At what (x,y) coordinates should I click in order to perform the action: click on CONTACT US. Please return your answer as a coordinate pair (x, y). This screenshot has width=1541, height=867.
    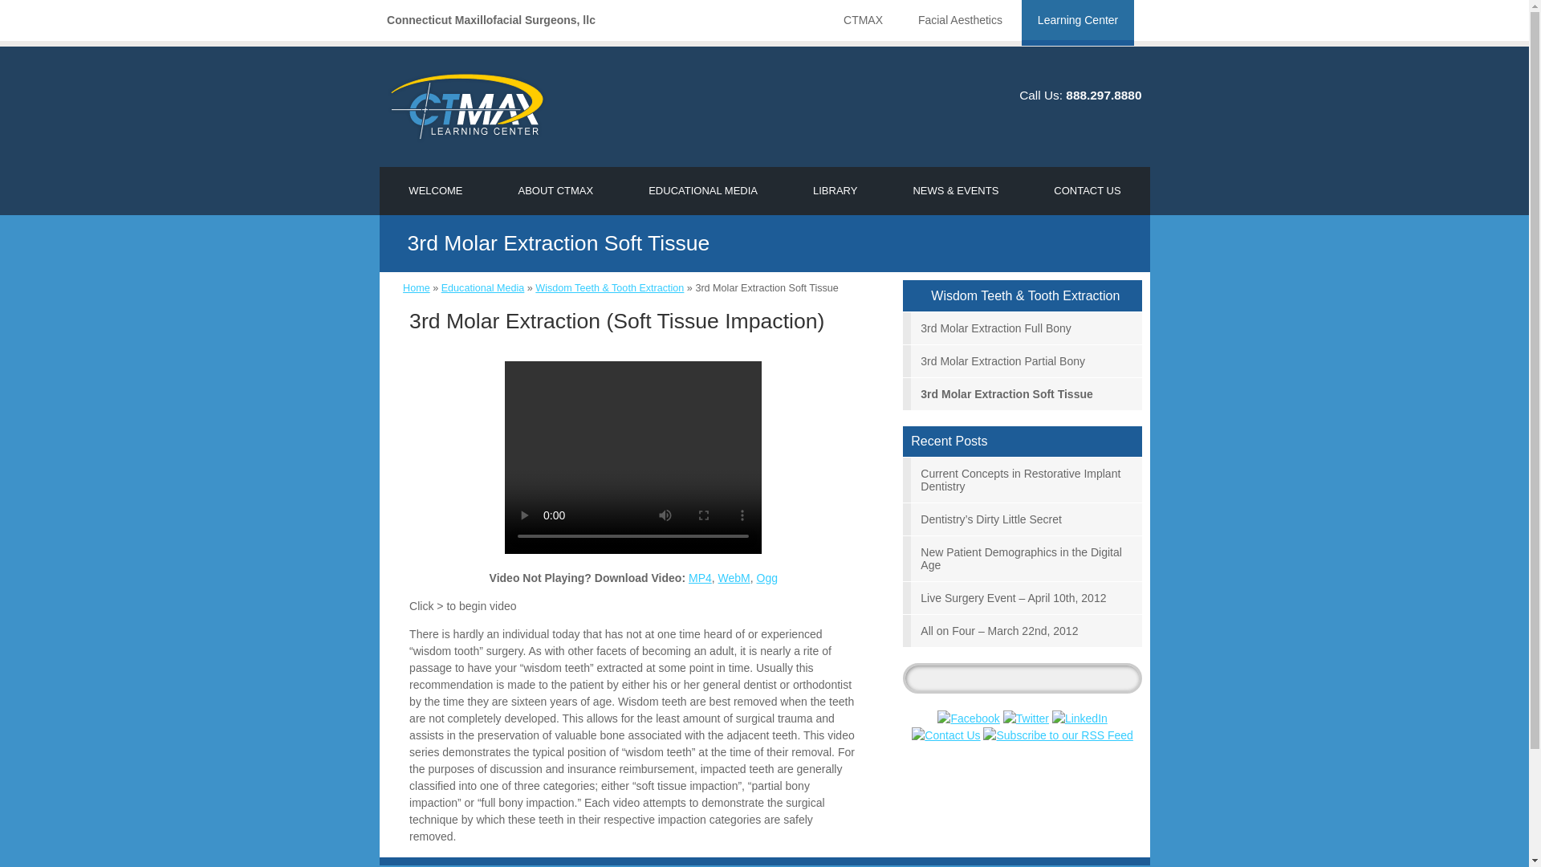
    Looking at the image, I should click on (1087, 191).